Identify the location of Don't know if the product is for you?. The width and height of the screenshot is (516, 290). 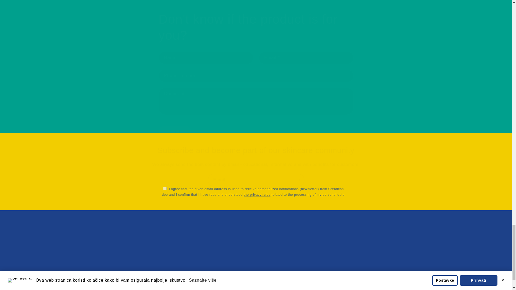
(256, 27).